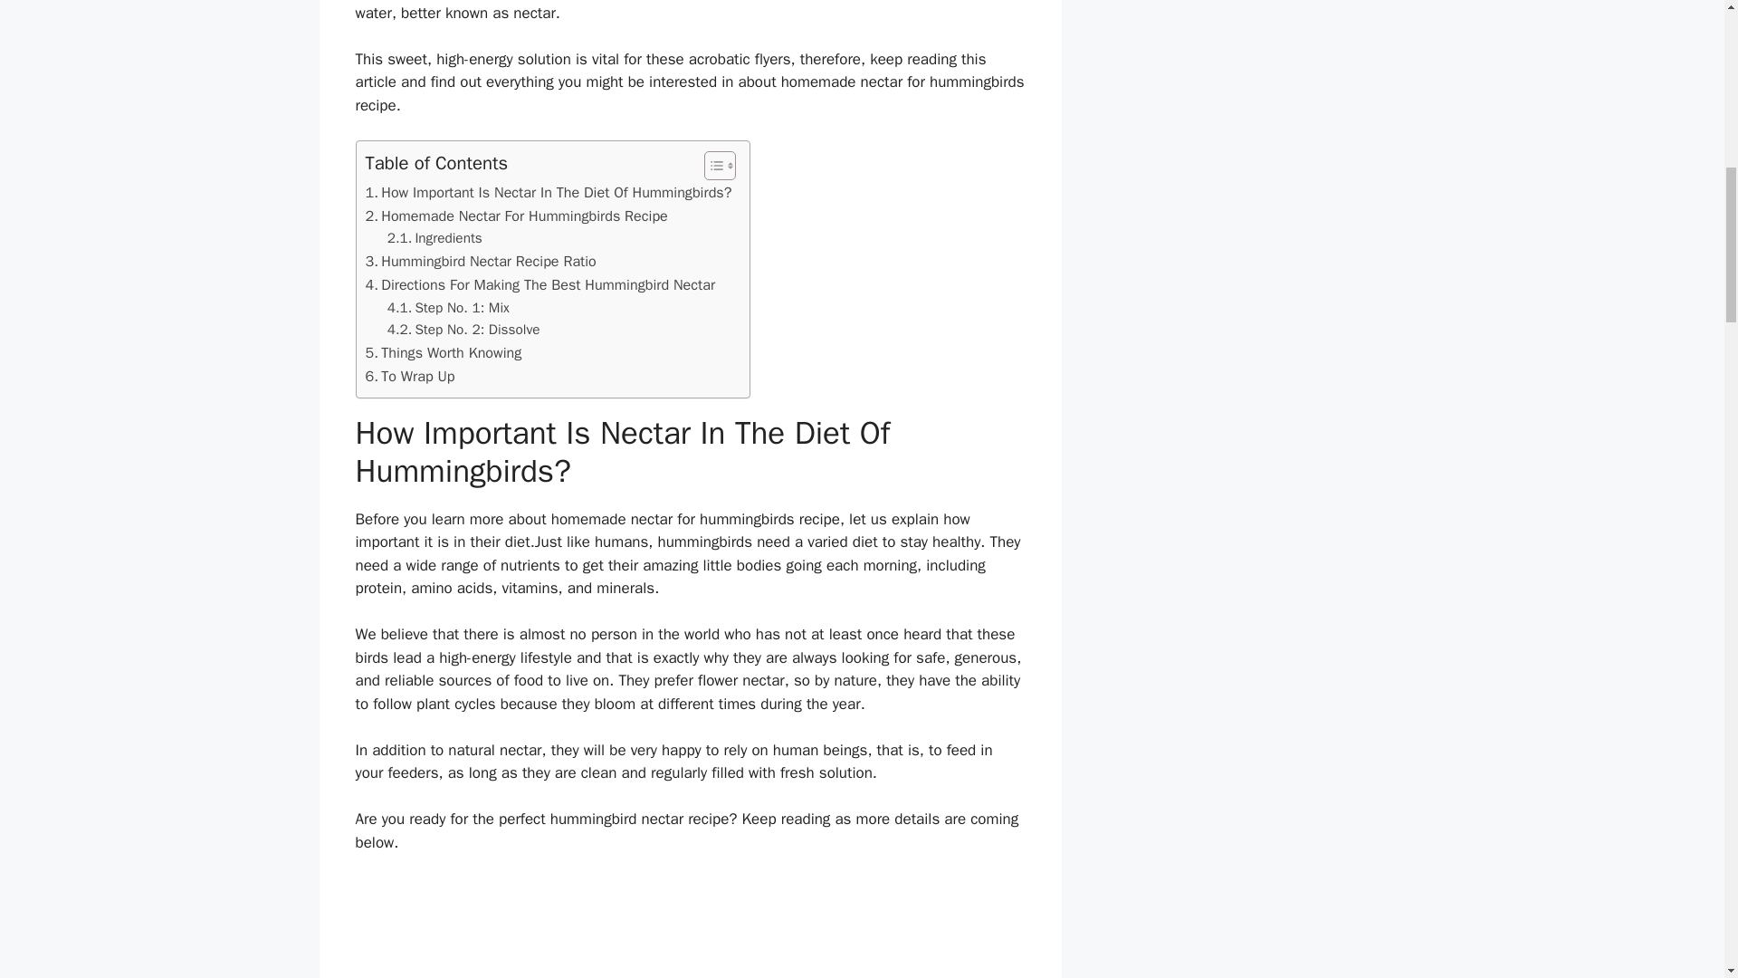  What do you see at coordinates (549, 192) in the screenshot?
I see `How Important Is Nectar In The Diet Of Hummingbirds?` at bounding box center [549, 192].